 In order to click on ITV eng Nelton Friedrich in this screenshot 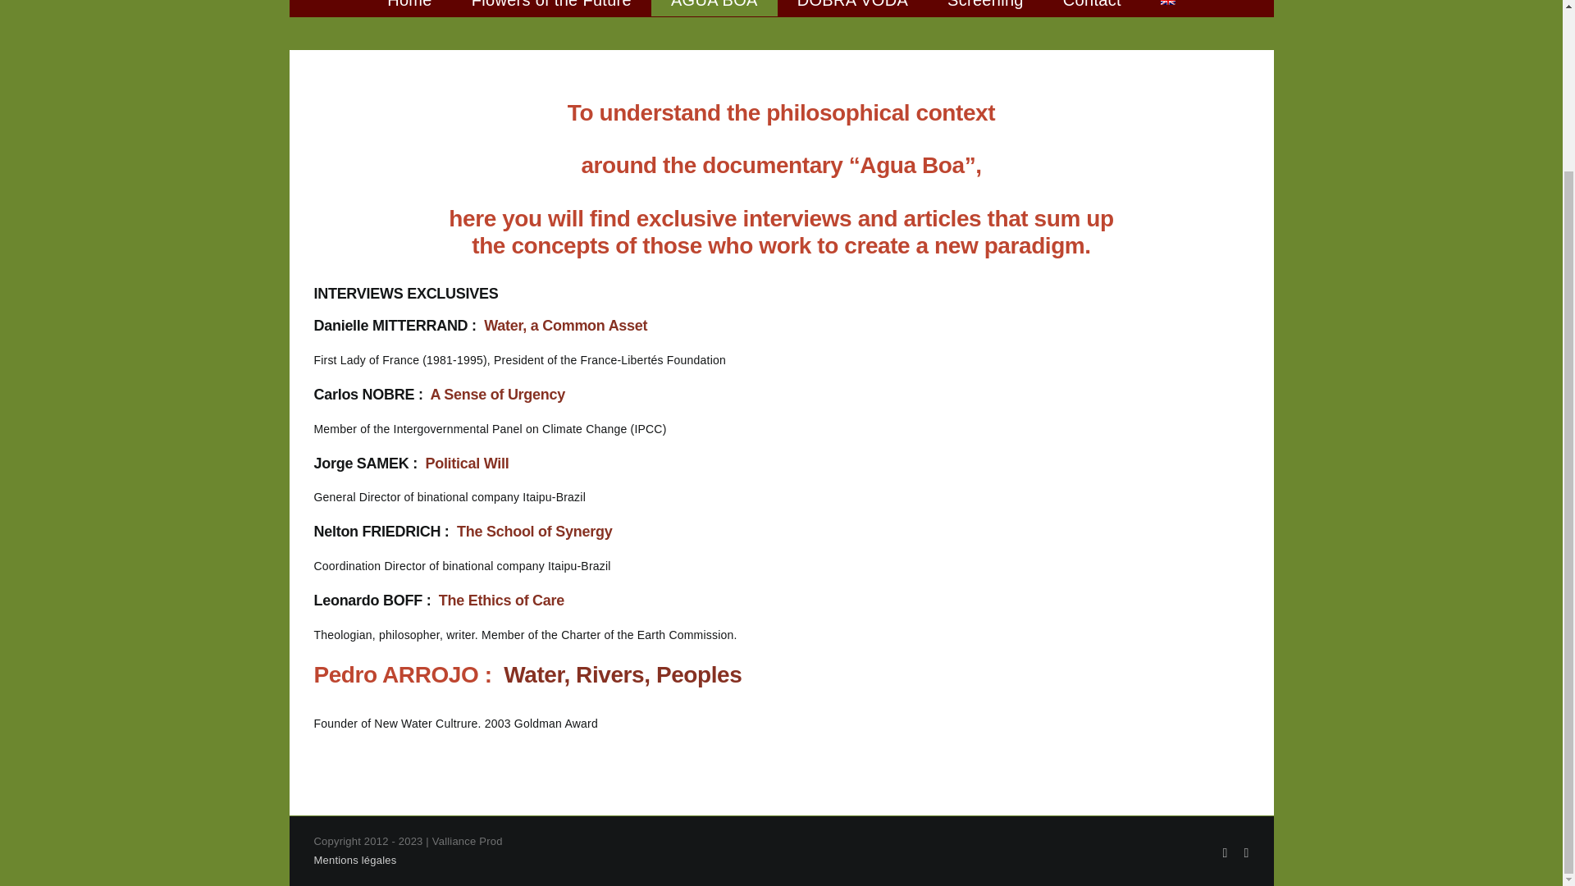, I will do `click(534, 532)`.